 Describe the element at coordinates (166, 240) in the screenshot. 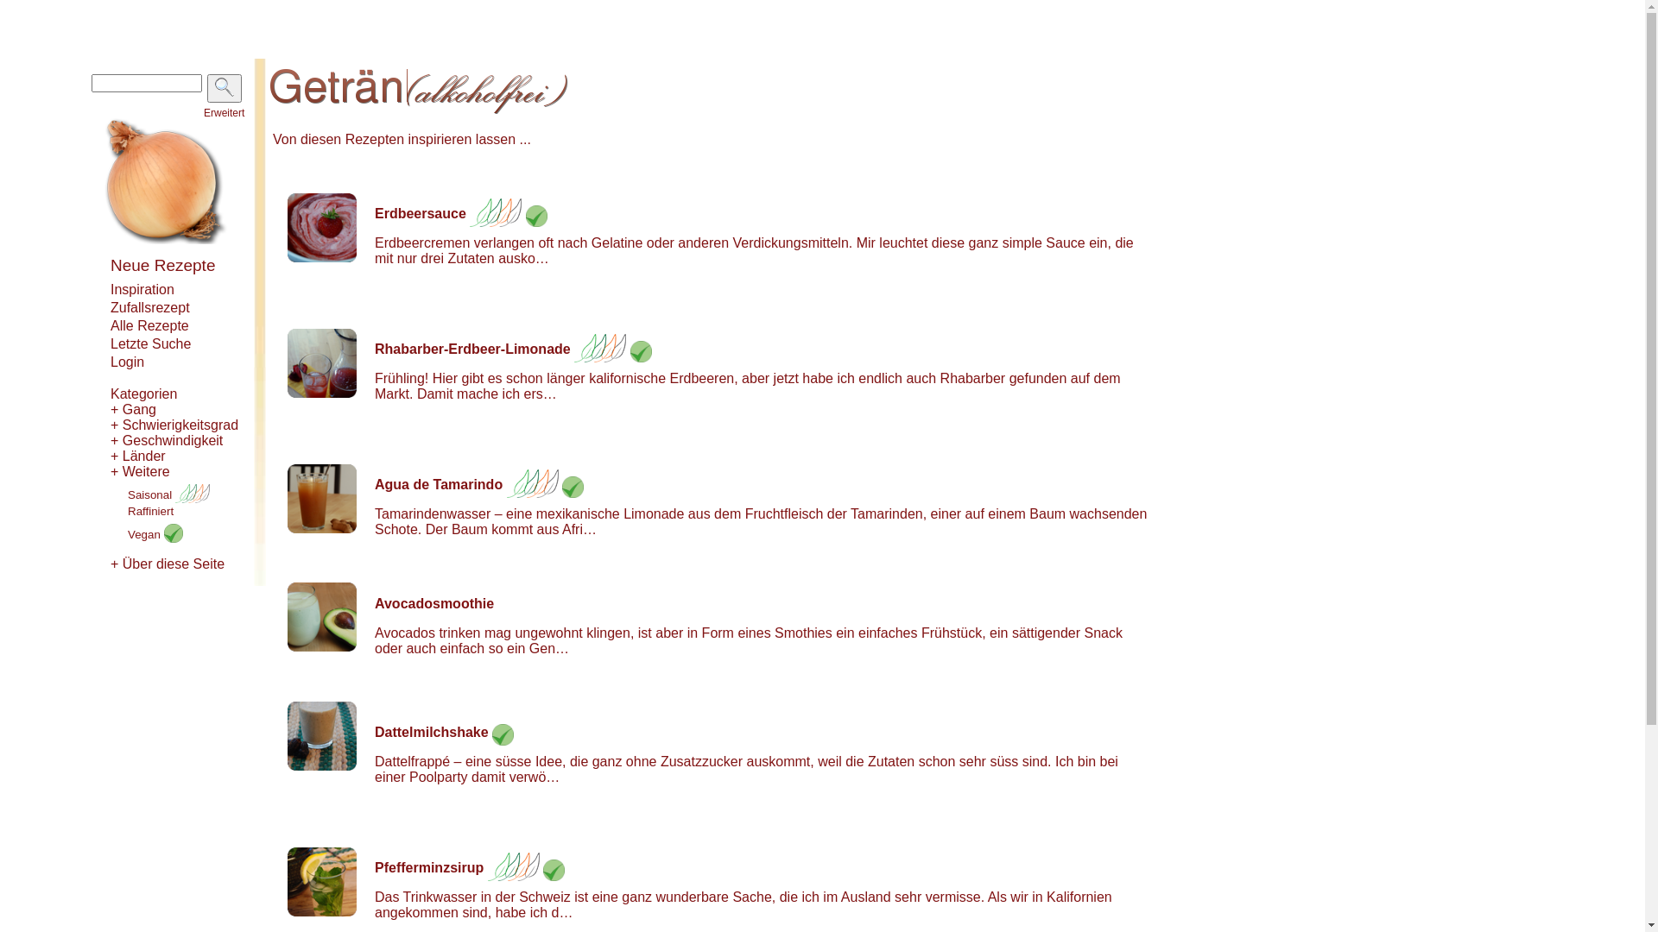

I see `Startseite` at that location.